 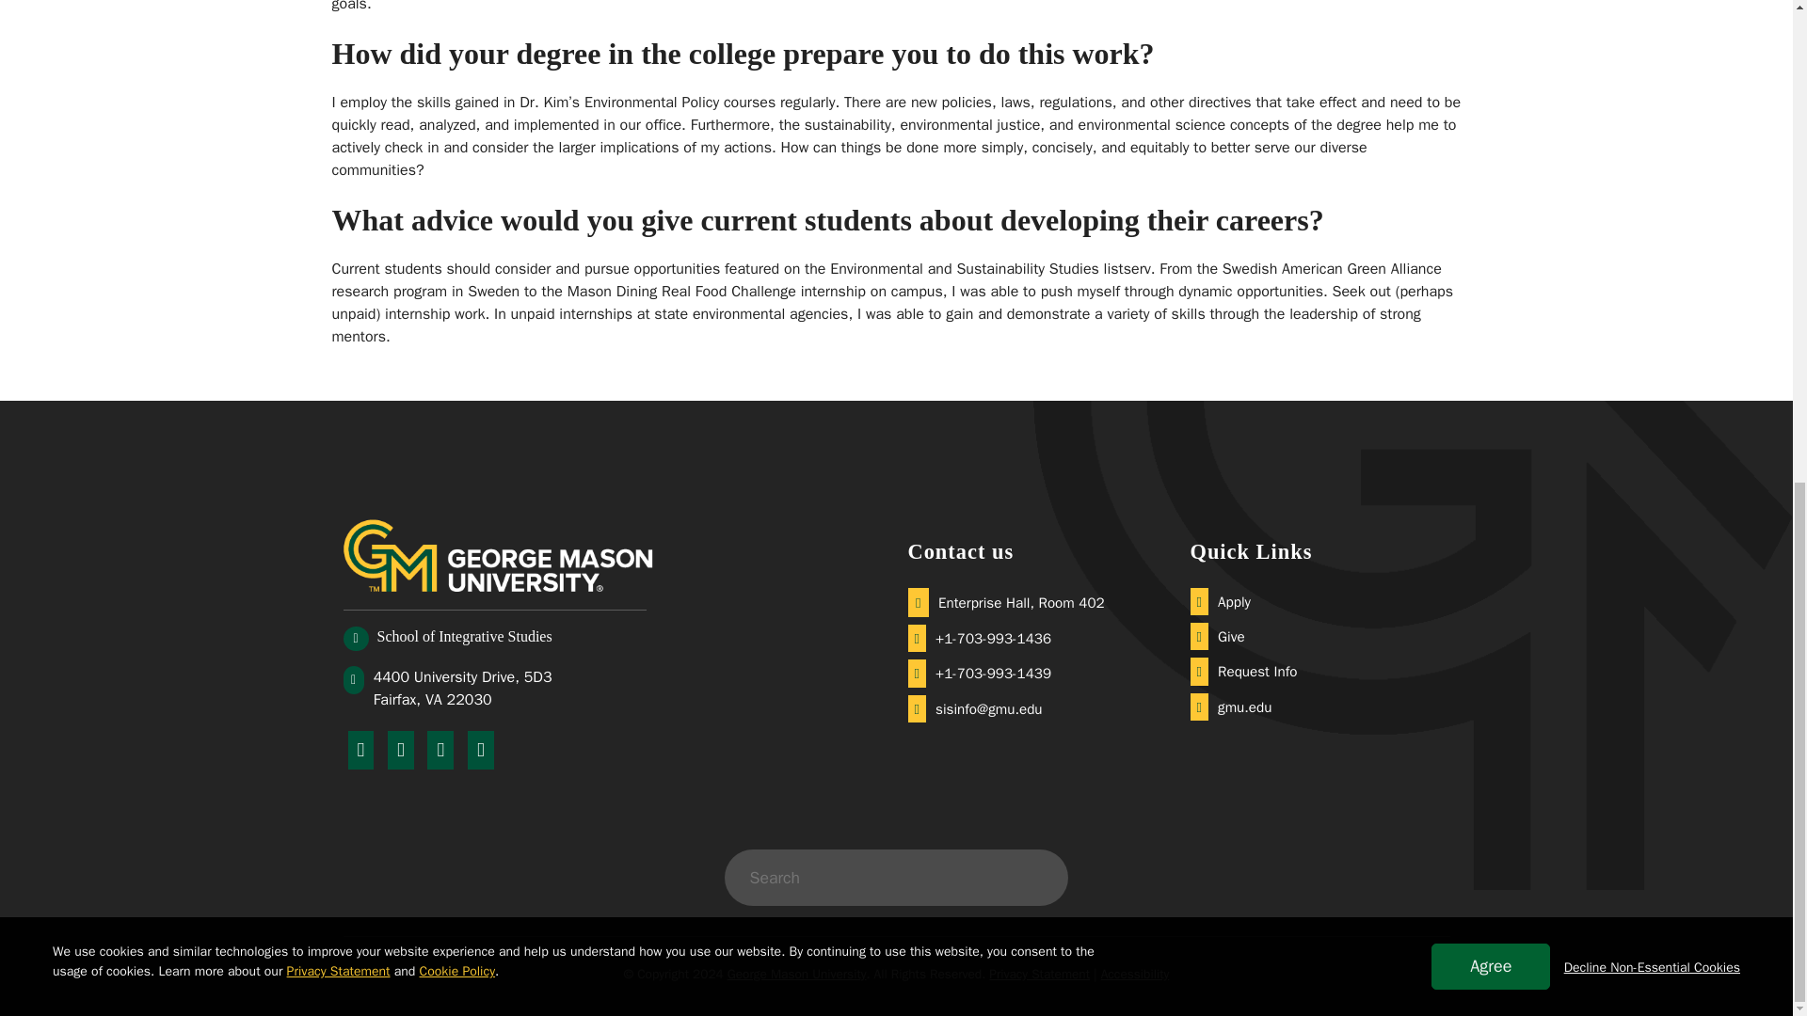 I want to click on George Mason University Privacy Statement, so click(x=339, y=55).